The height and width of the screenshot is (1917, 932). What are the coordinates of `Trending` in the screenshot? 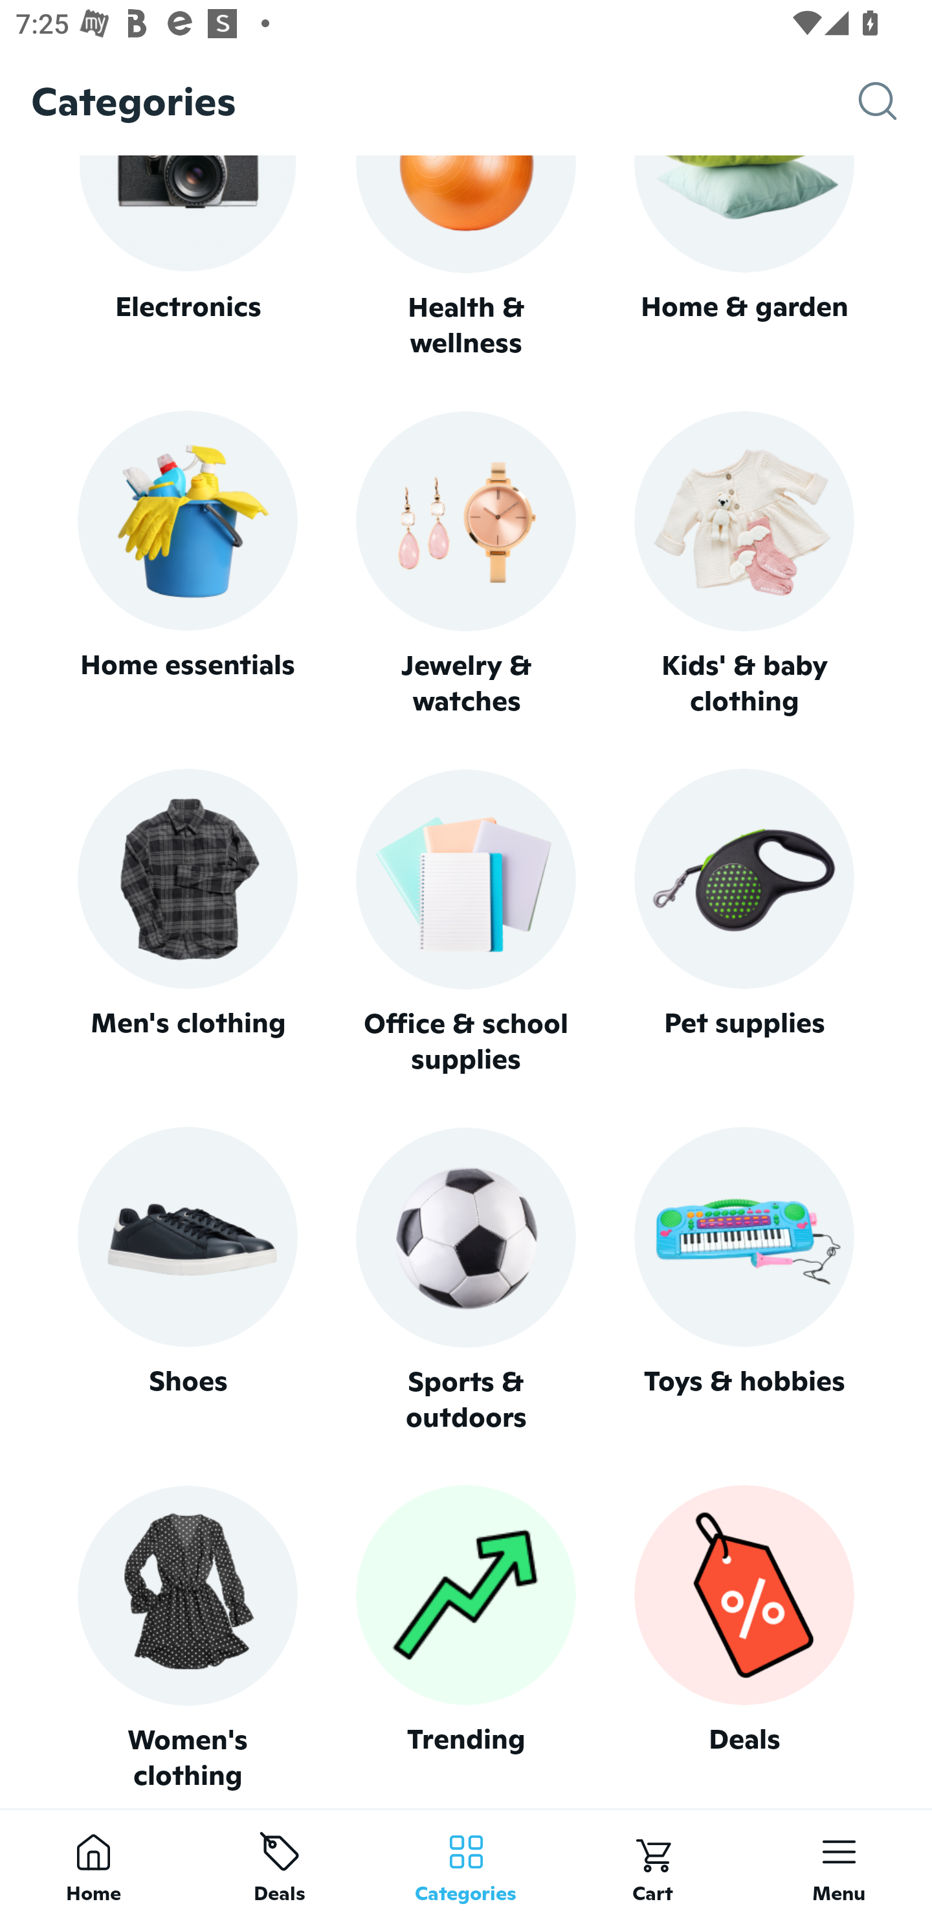 It's located at (466, 1639).